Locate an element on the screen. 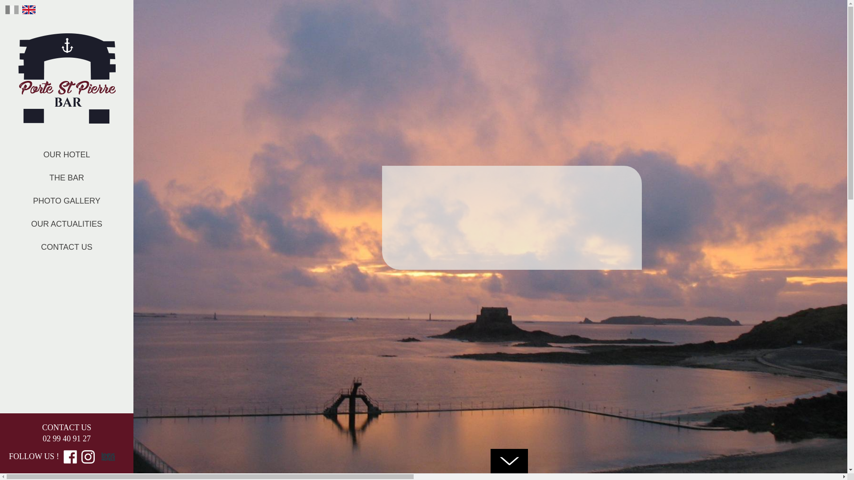 This screenshot has width=854, height=480. hotel restaurant sea view near beach is located at coordinates (141, 476).